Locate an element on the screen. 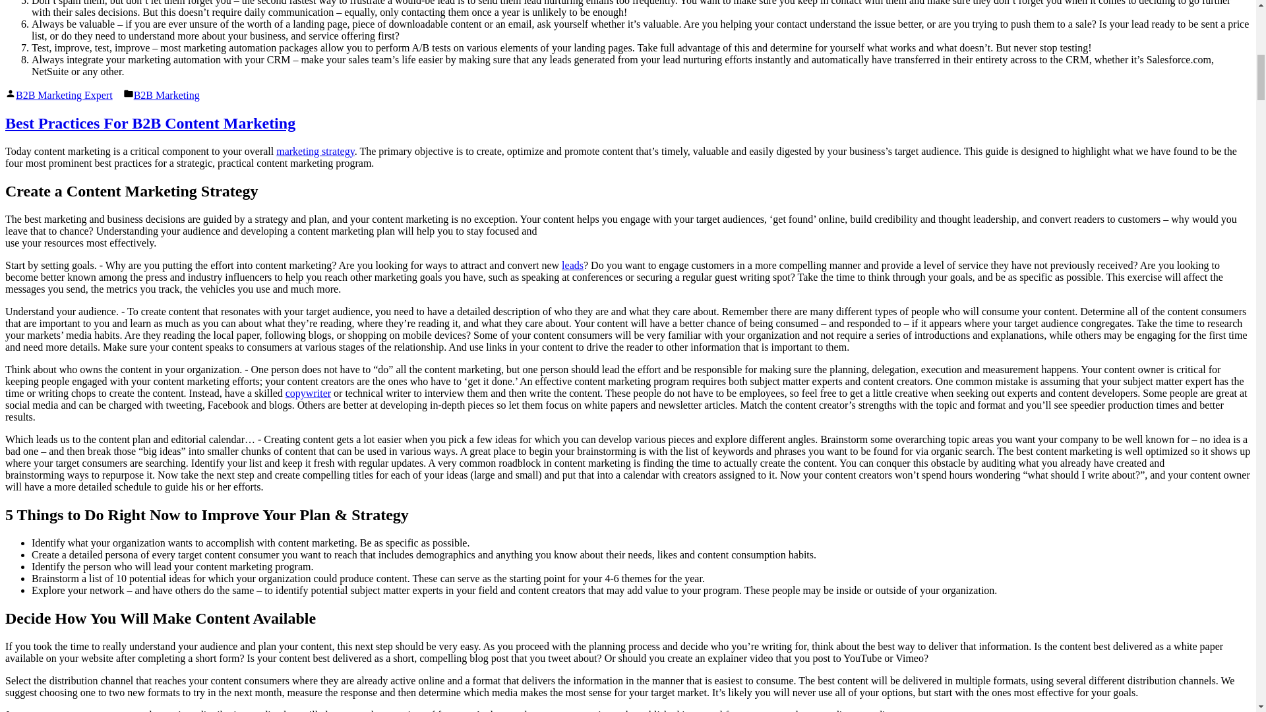 The height and width of the screenshot is (712, 1266). B2B Marketing is located at coordinates (167, 95).